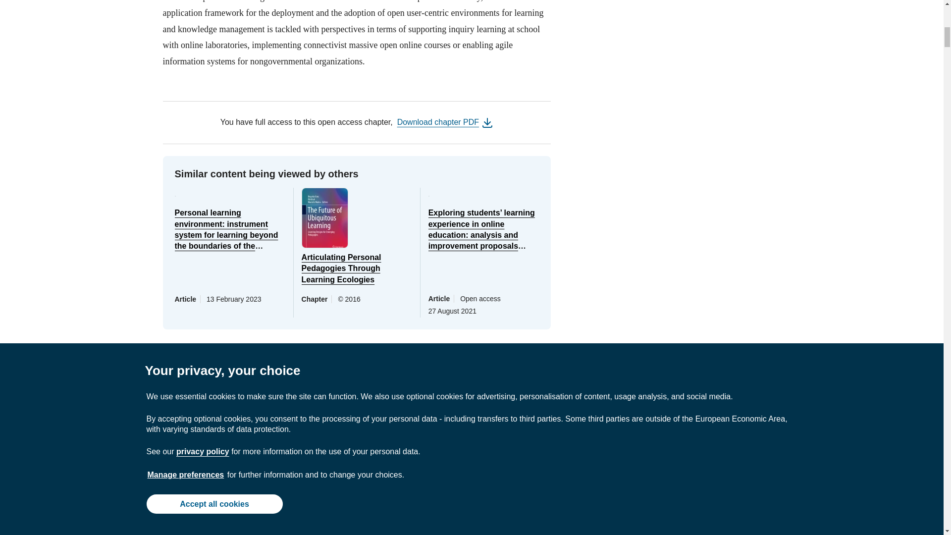  Describe the element at coordinates (356, 393) in the screenshot. I see `Informal learning` at that location.